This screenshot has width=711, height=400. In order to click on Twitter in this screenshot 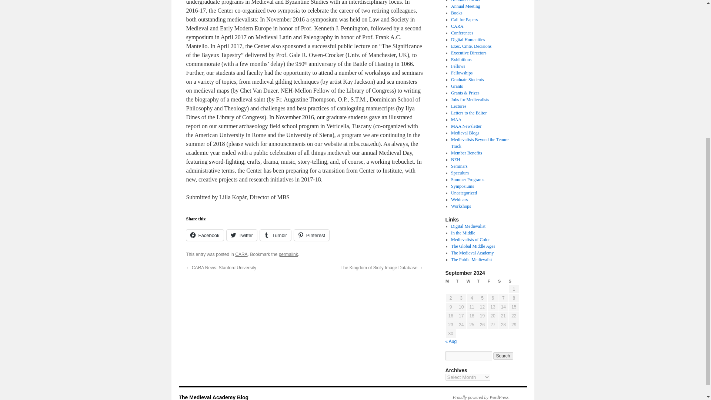, I will do `click(241, 235)`.